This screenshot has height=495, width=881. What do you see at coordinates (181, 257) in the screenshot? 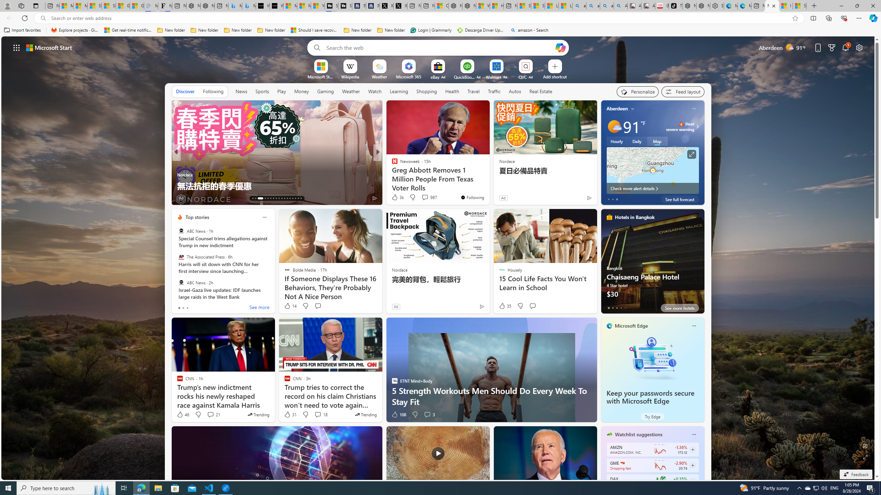
I see `The Associated Press` at bounding box center [181, 257].